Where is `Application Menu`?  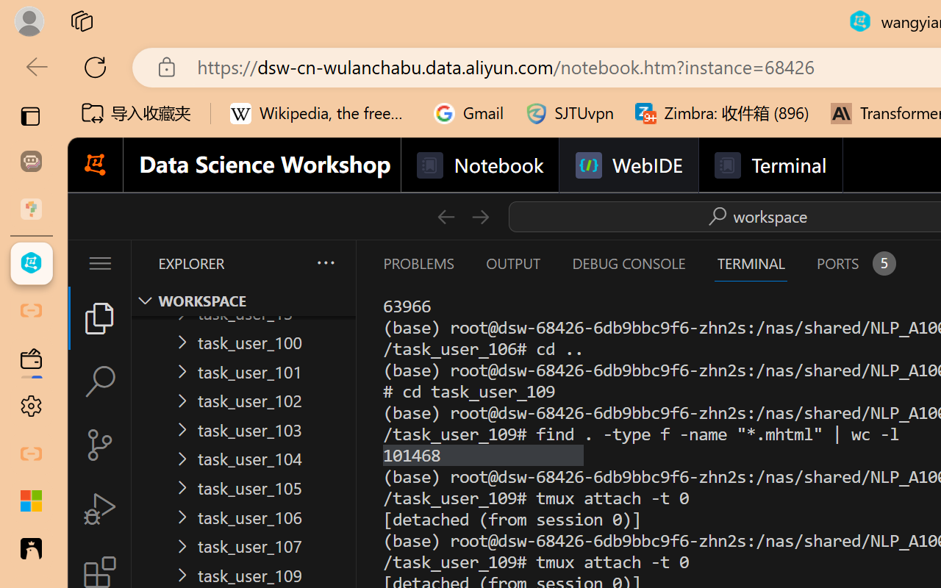
Application Menu is located at coordinates (100, 263).